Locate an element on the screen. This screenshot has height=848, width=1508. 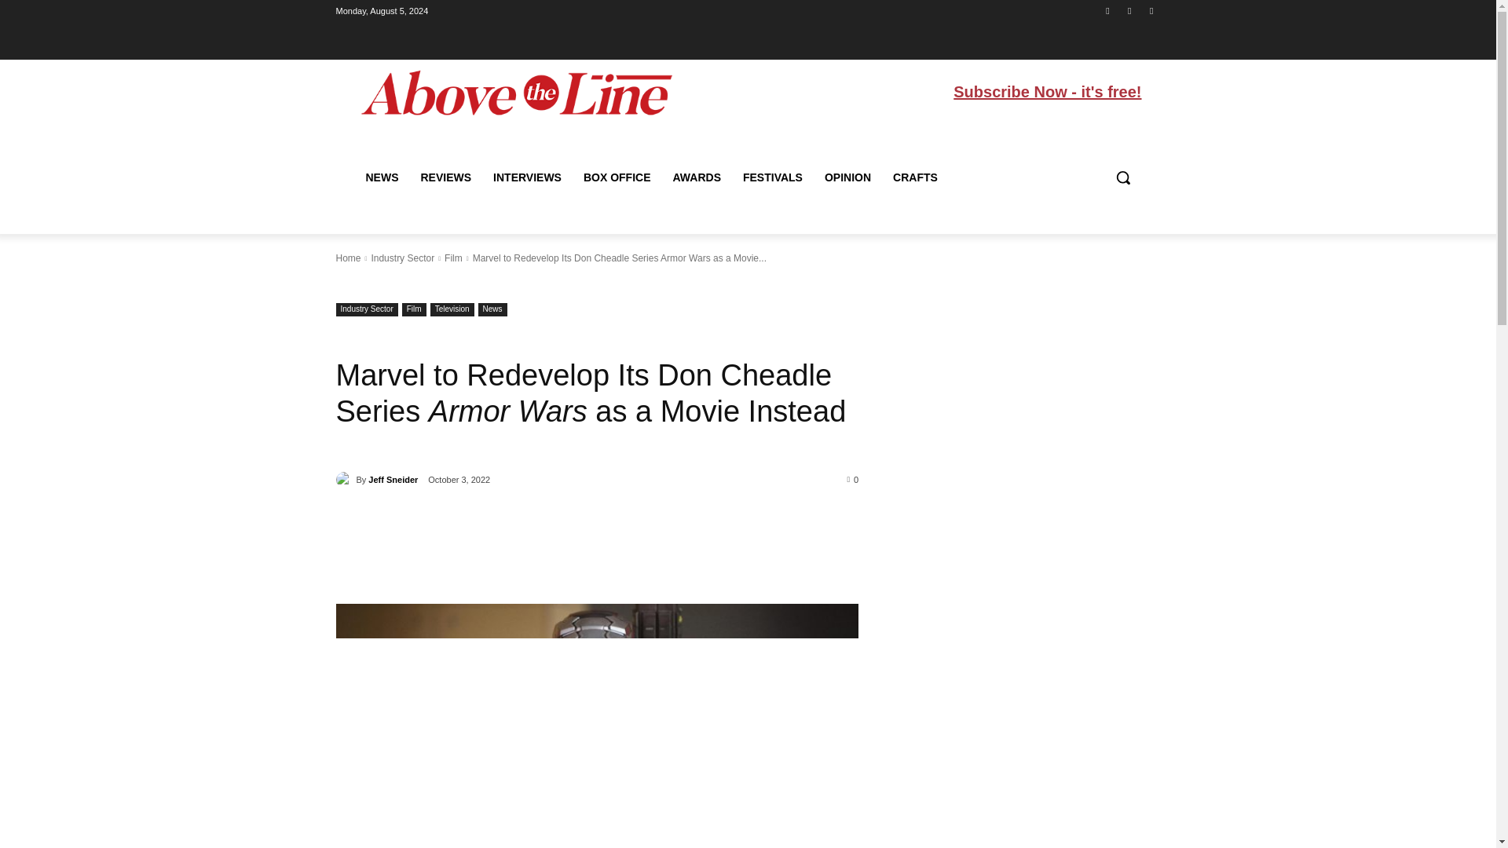
Facebook is located at coordinates (1107, 10).